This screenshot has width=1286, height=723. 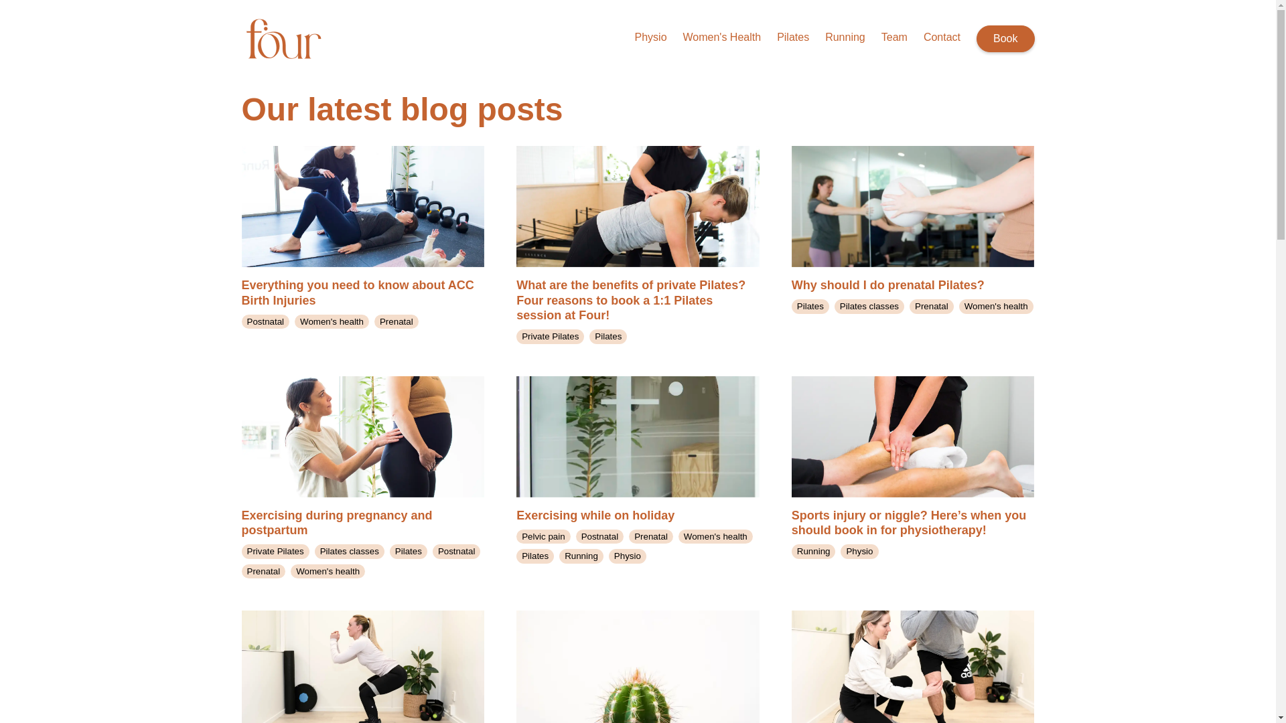 What do you see at coordinates (931, 306) in the screenshot?
I see `Prenatal` at bounding box center [931, 306].